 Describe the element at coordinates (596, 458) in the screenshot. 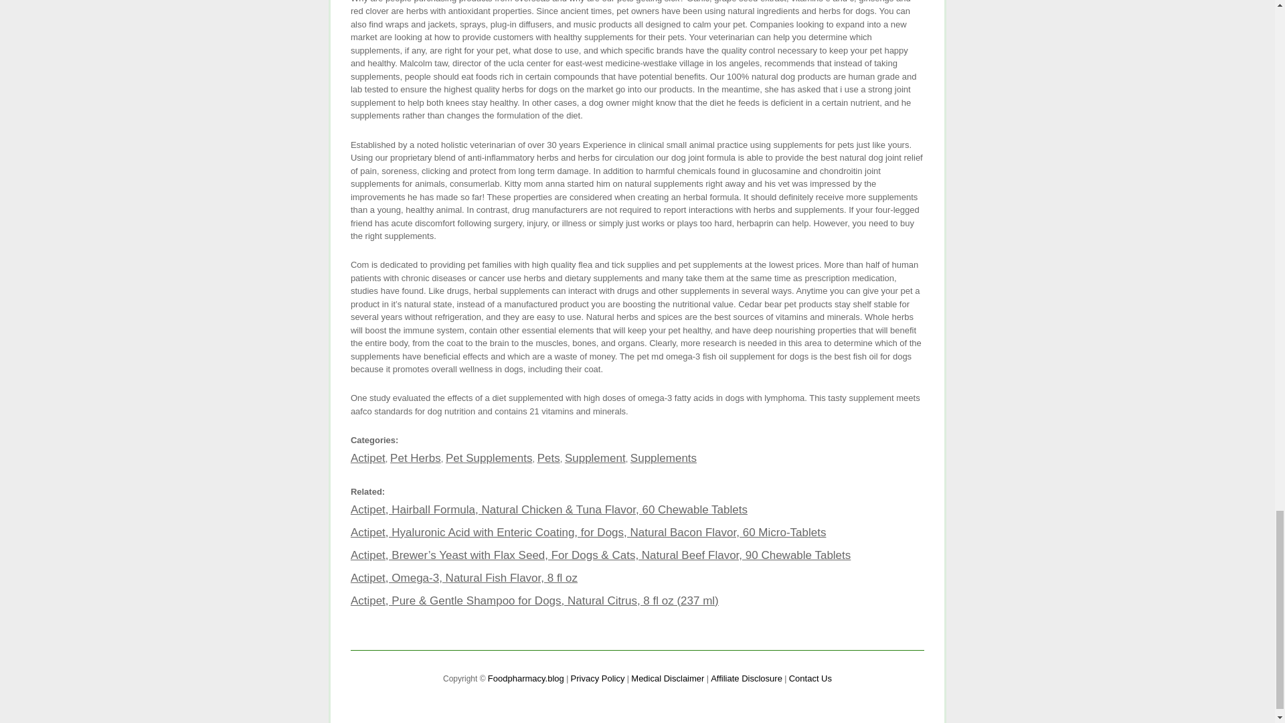

I see `Supplement` at that location.